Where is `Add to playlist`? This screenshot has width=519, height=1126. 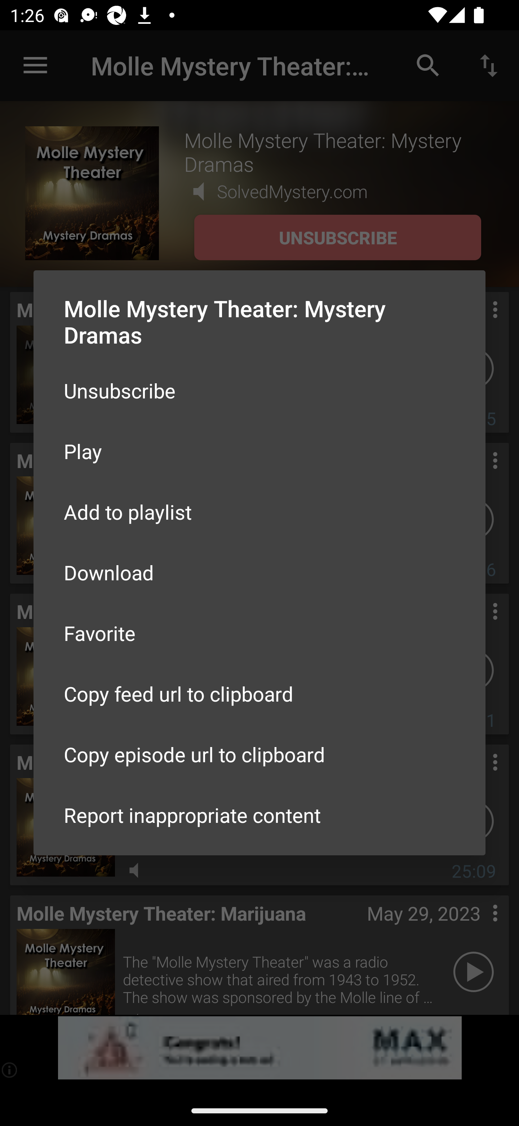 Add to playlist is located at coordinates (259, 512).